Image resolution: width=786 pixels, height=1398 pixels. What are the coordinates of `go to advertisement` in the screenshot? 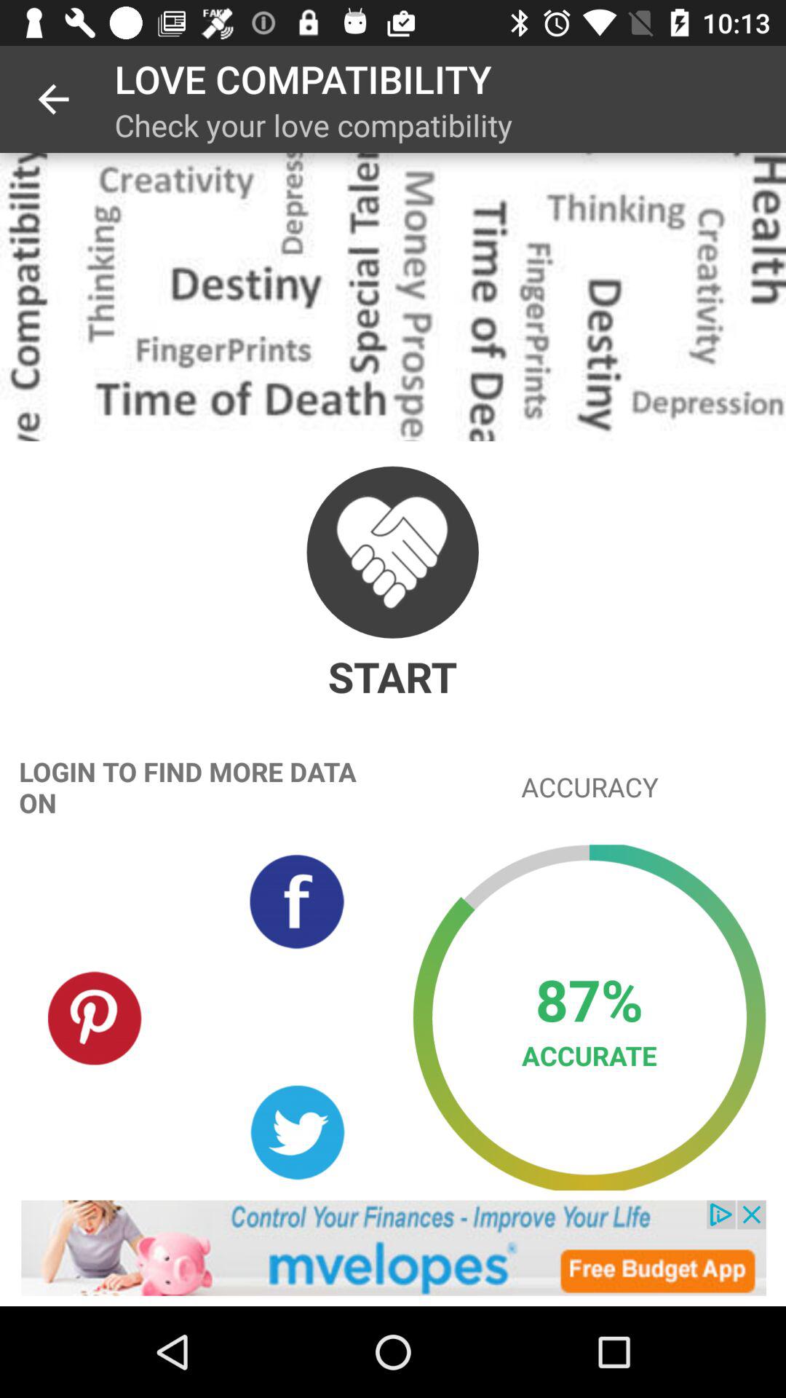 It's located at (393, 1248).